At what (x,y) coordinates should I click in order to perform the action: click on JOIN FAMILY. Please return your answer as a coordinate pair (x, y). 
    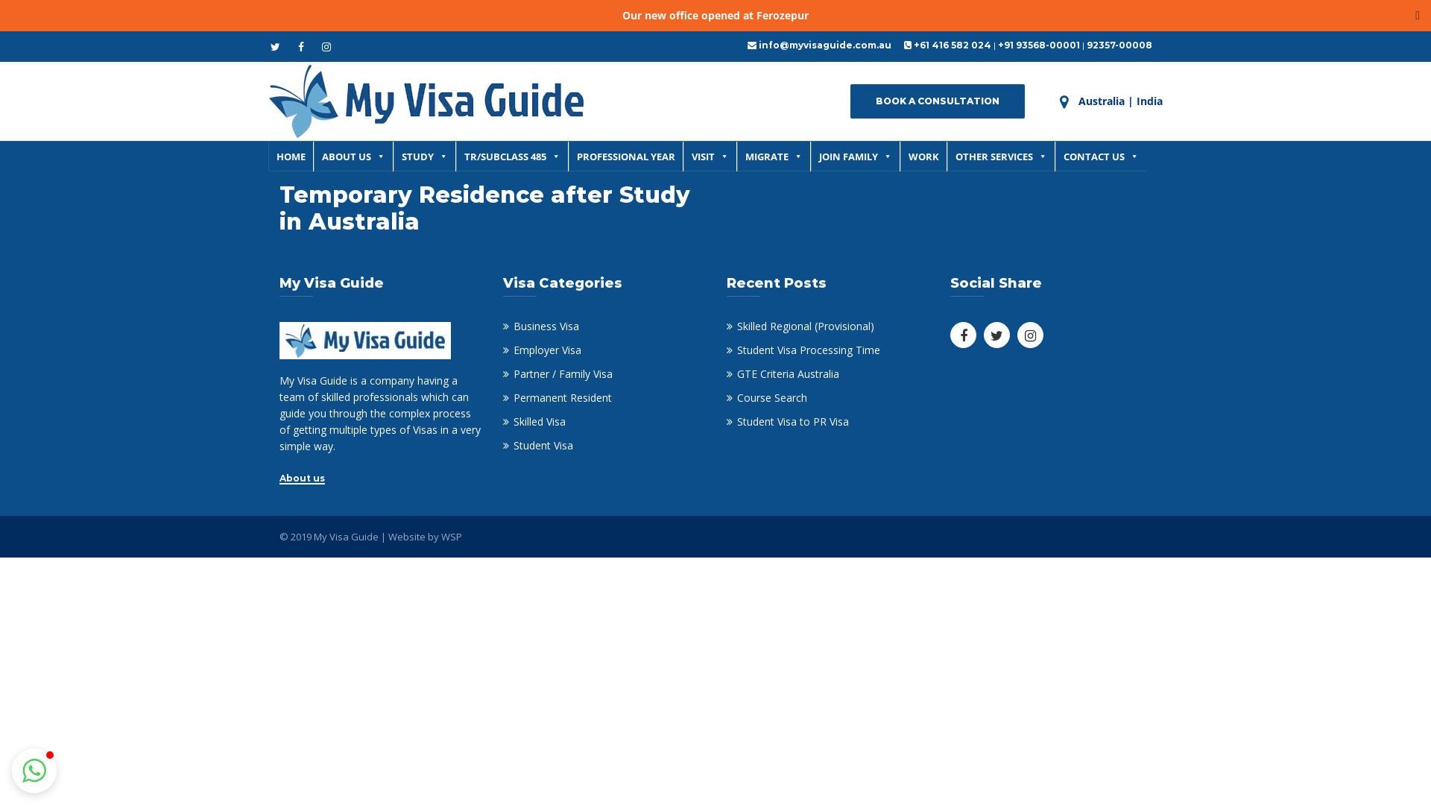
    Looking at the image, I should click on (856, 157).